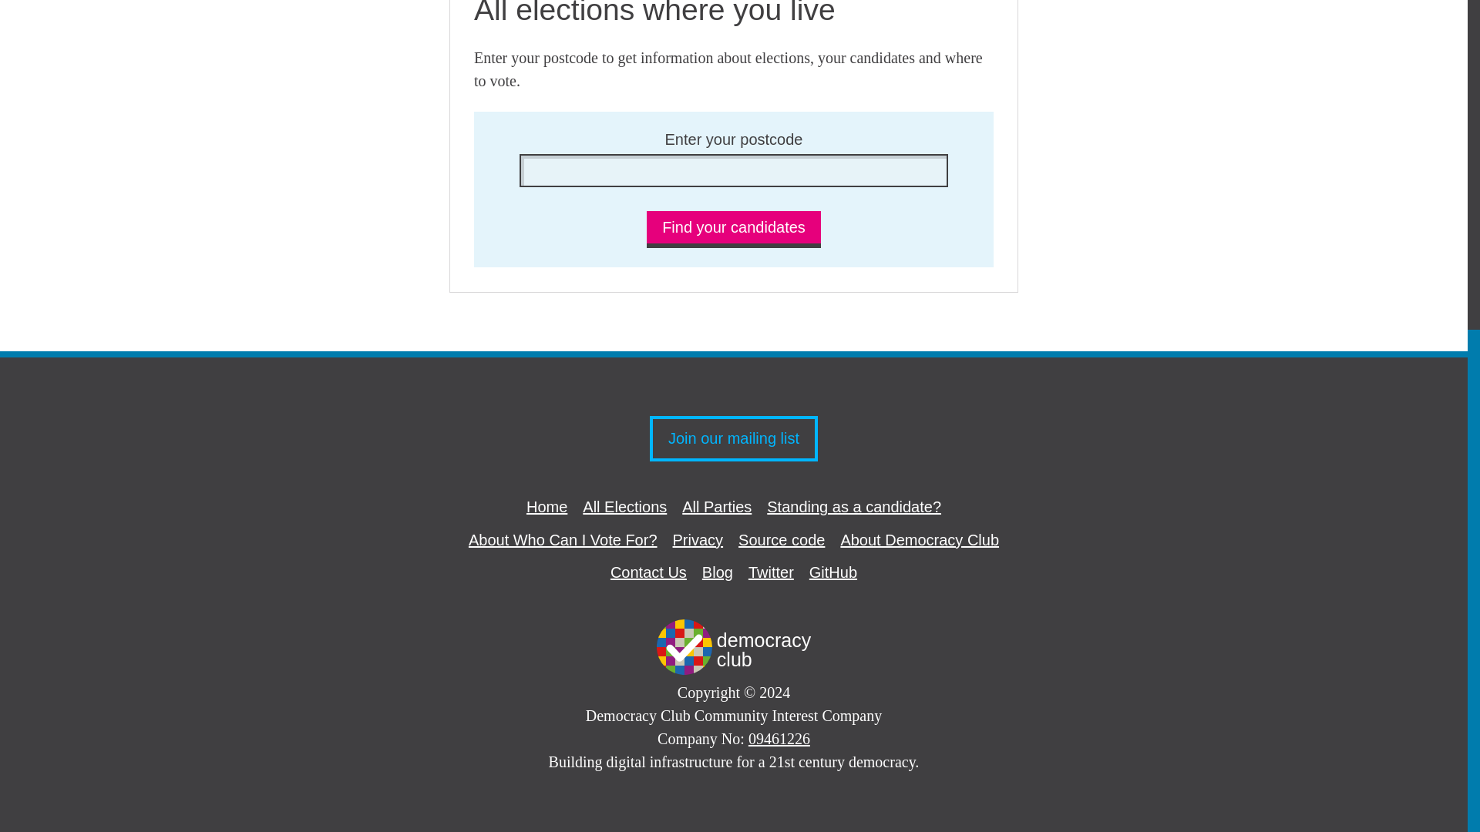 The image size is (1480, 832). What do you see at coordinates (563, 539) in the screenshot?
I see `About Who Can I Vote For?` at bounding box center [563, 539].